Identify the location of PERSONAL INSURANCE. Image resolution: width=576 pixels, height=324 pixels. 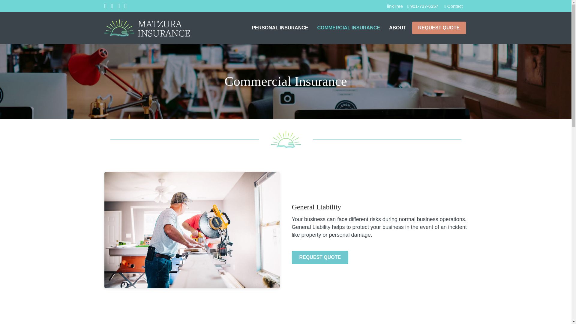
(280, 28).